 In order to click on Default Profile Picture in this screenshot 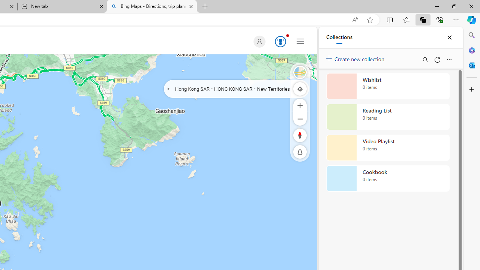, I will do `click(259, 41)`.